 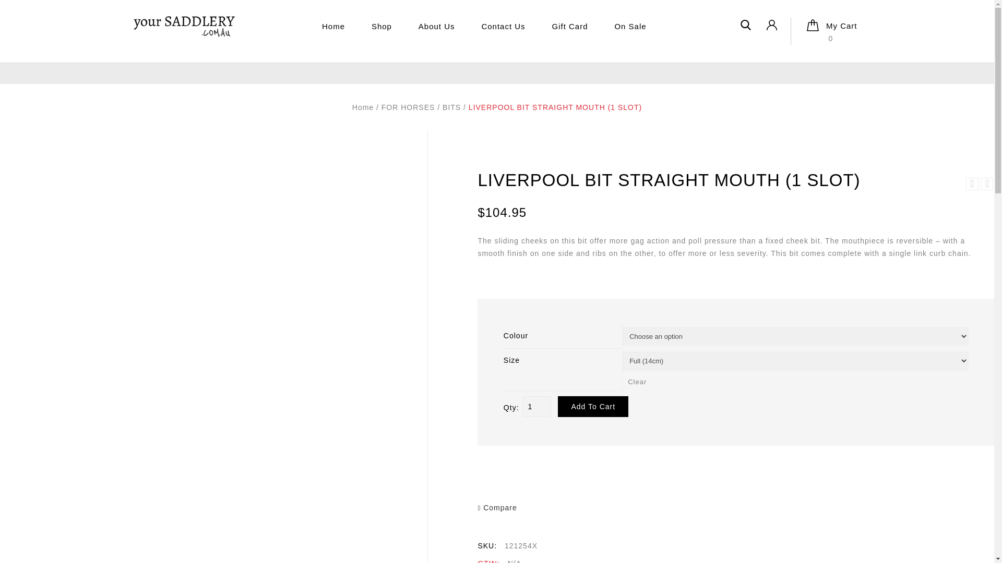 What do you see at coordinates (381, 27) in the screenshot?
I see `Shop` at bounding box center [381, 27].